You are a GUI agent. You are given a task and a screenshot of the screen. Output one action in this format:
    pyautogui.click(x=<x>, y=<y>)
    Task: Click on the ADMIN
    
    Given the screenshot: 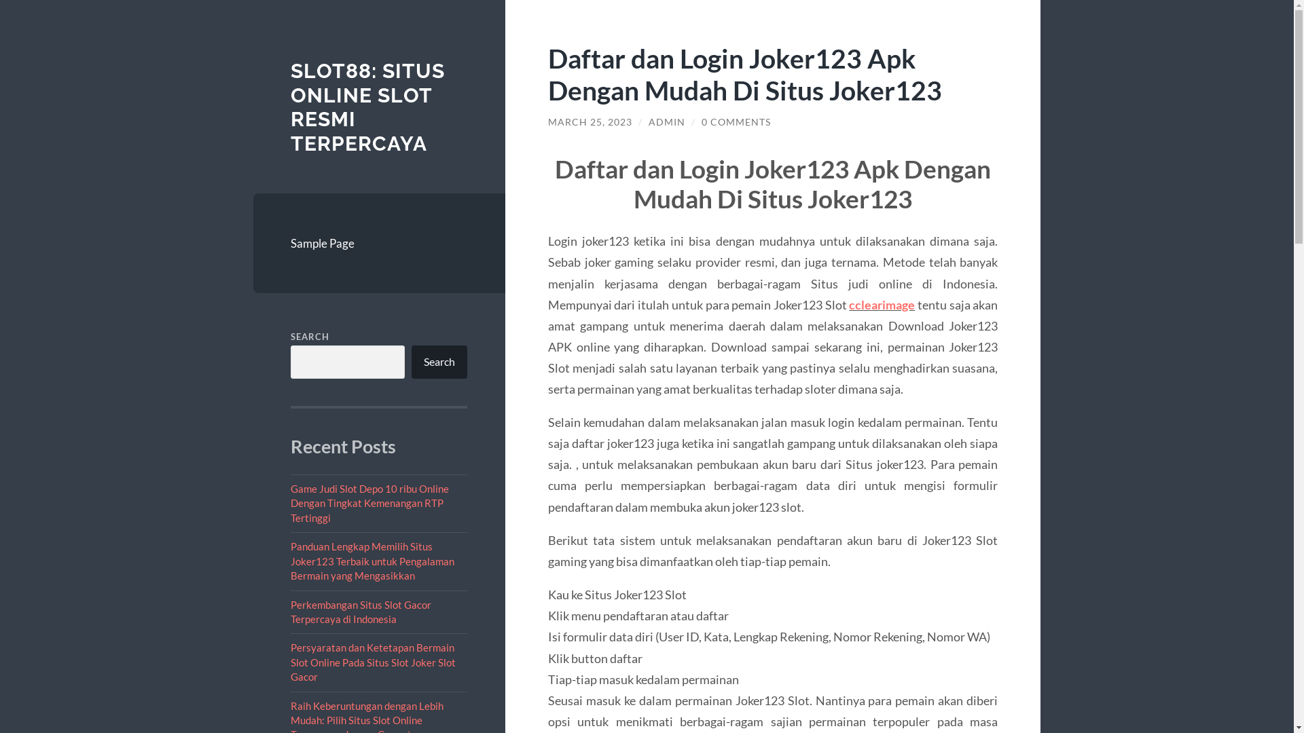 What is the action you would take?
    pyautogui.click(x=667, y=122)
    